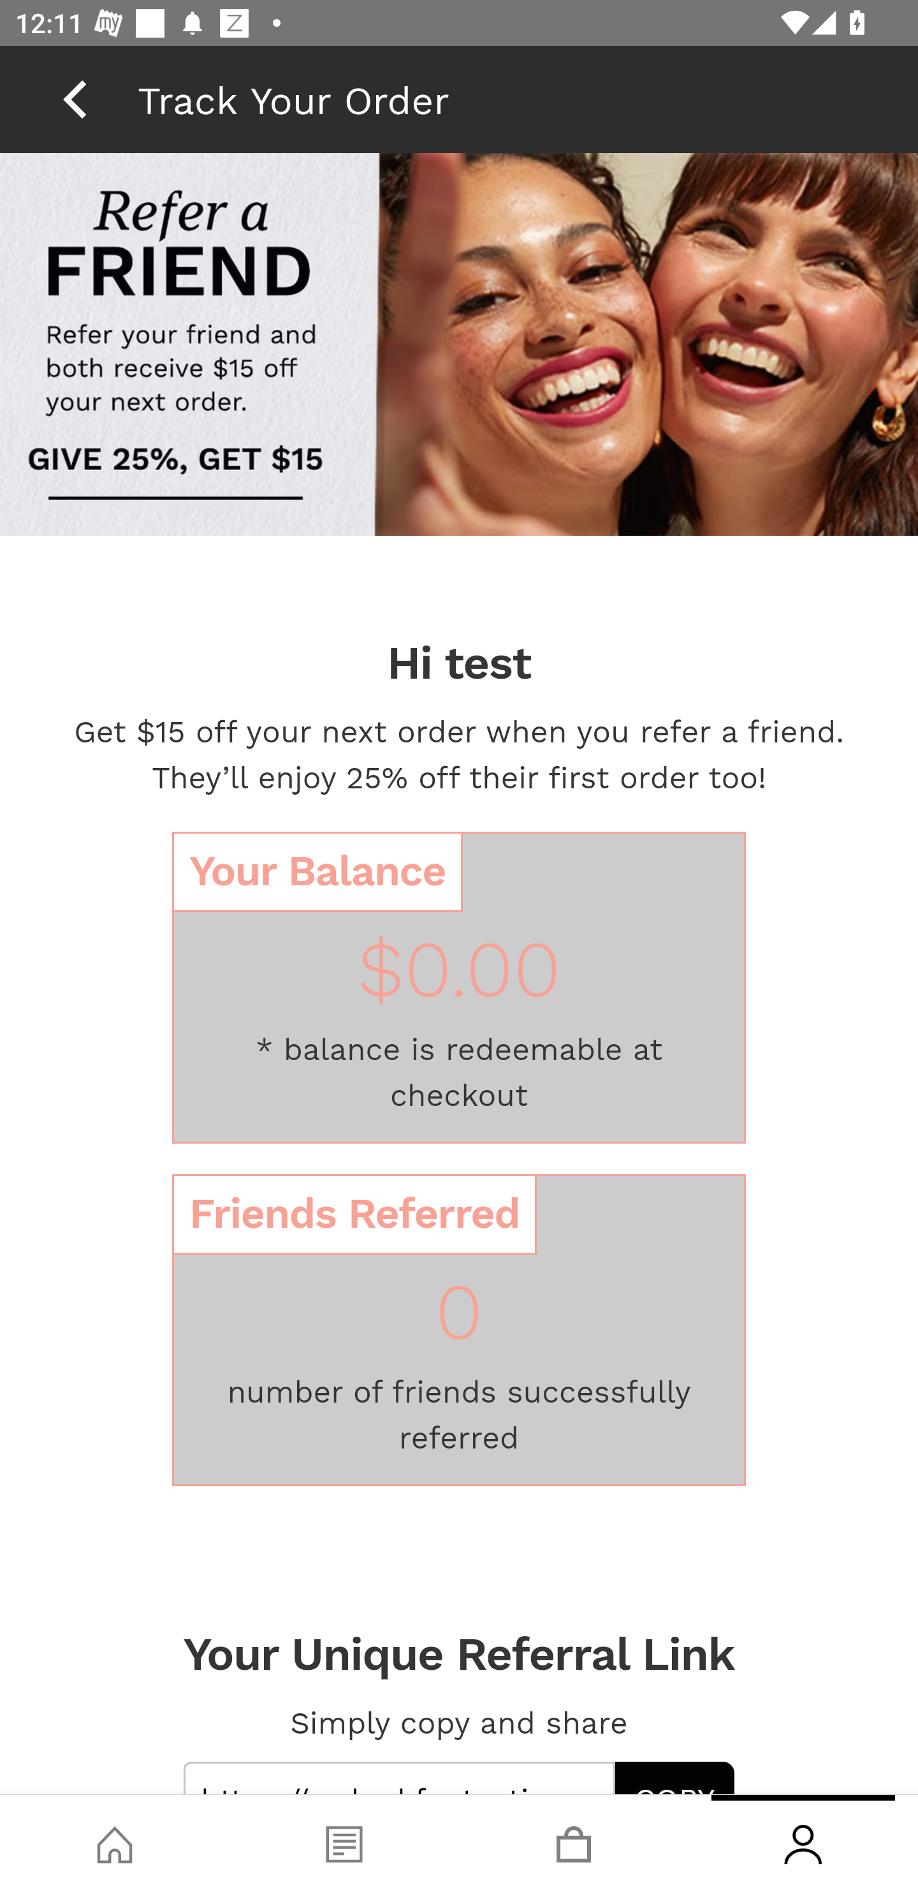  Describe the element at coordinates (459, 500) in the screenshot. I see `raf` at that location.